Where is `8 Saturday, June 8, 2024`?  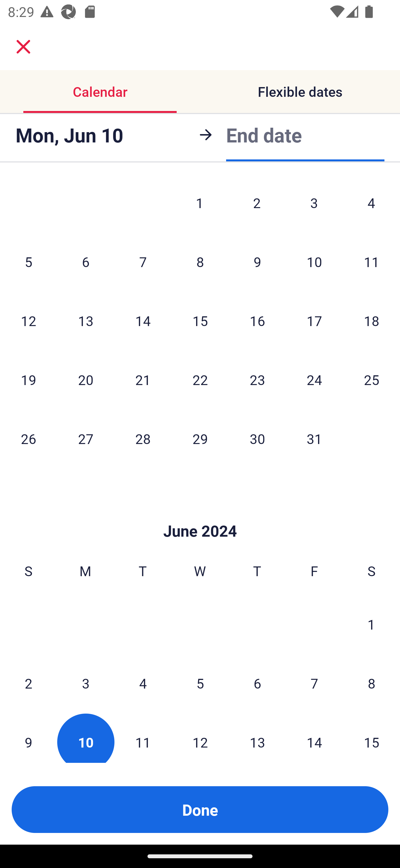
8 Saturday, June 8, 2024 is located at coordinates (372, 683).